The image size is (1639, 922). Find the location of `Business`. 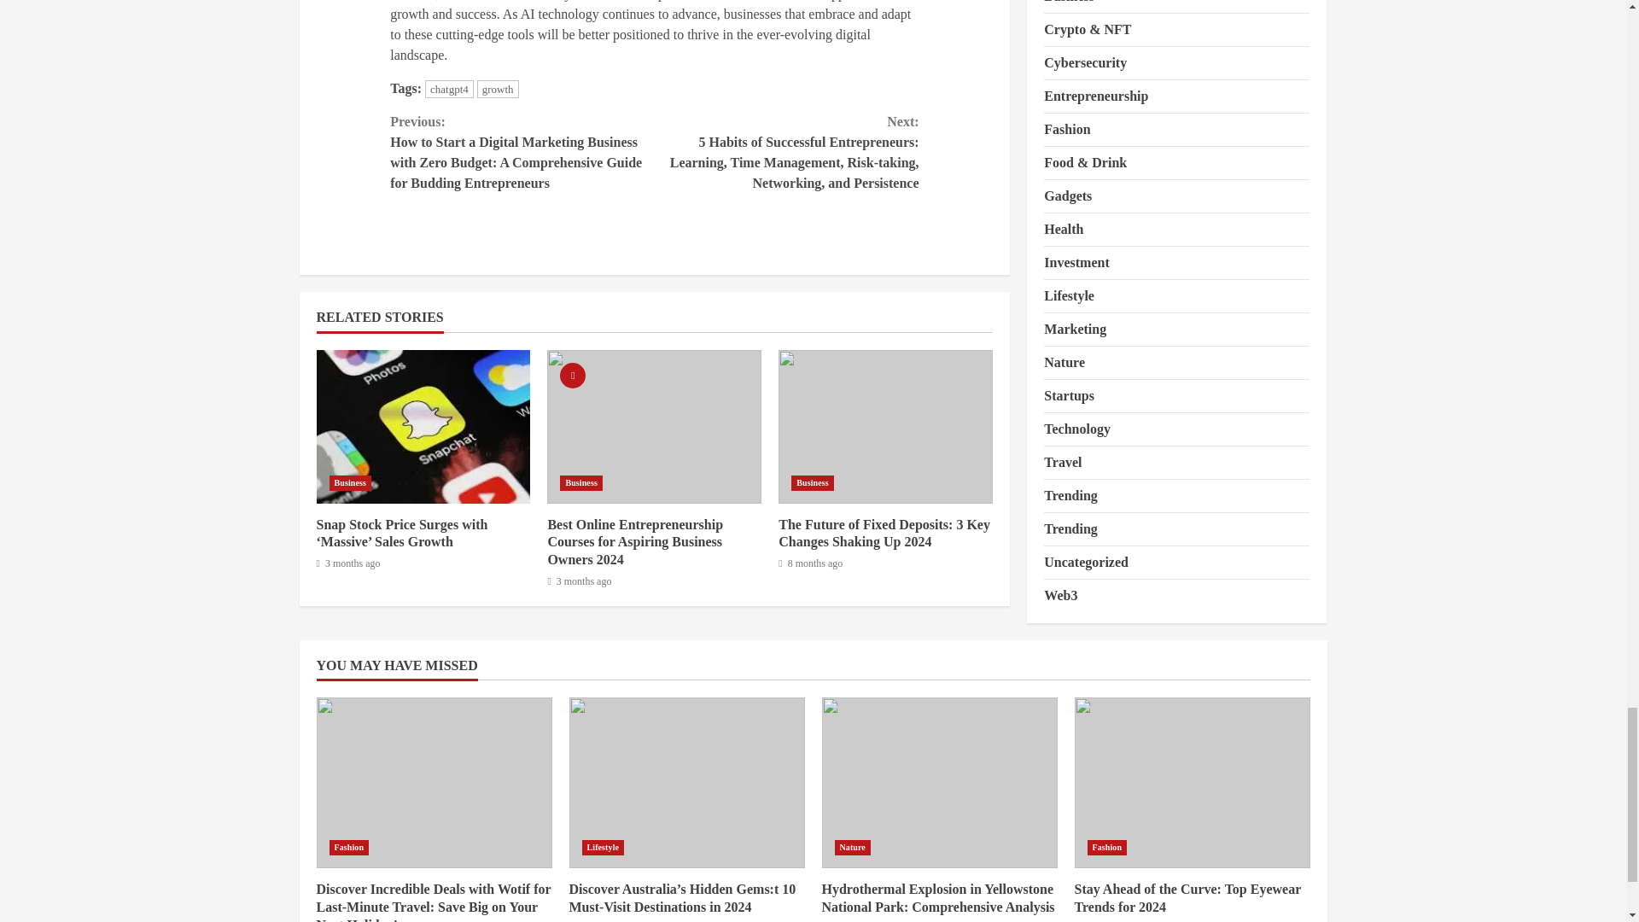

Business is located at coordinates (813, 483).